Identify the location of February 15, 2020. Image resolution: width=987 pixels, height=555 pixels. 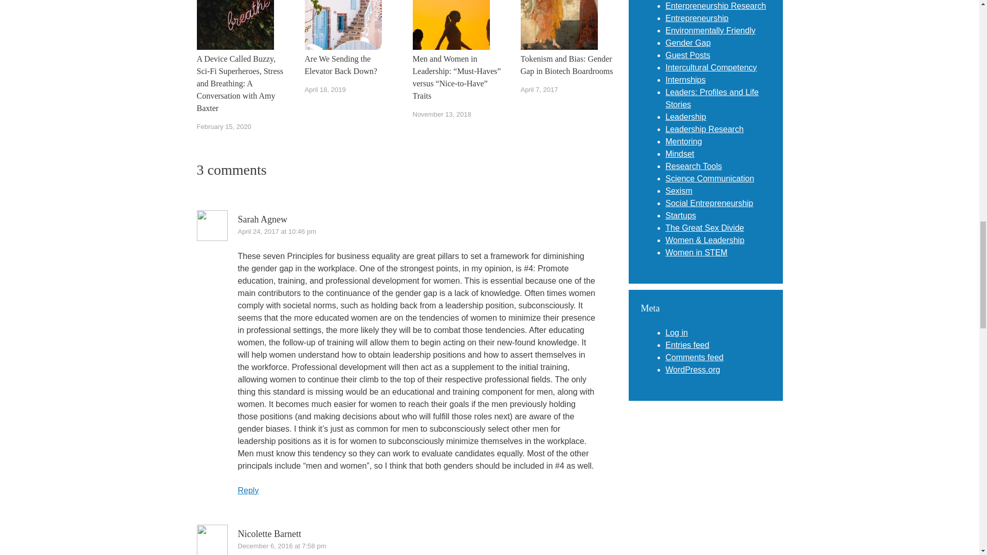
(223, 127).